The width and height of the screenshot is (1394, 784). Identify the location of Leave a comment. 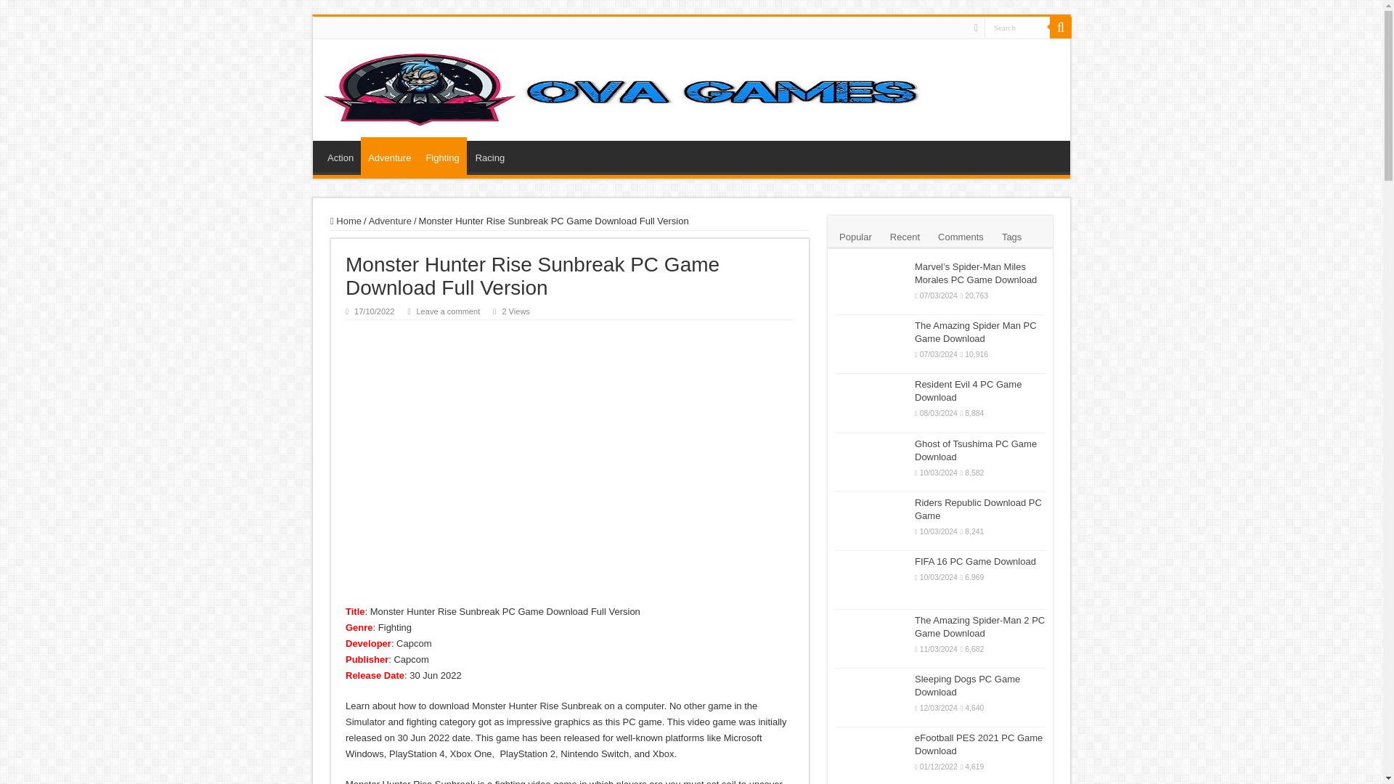
(447, 311).